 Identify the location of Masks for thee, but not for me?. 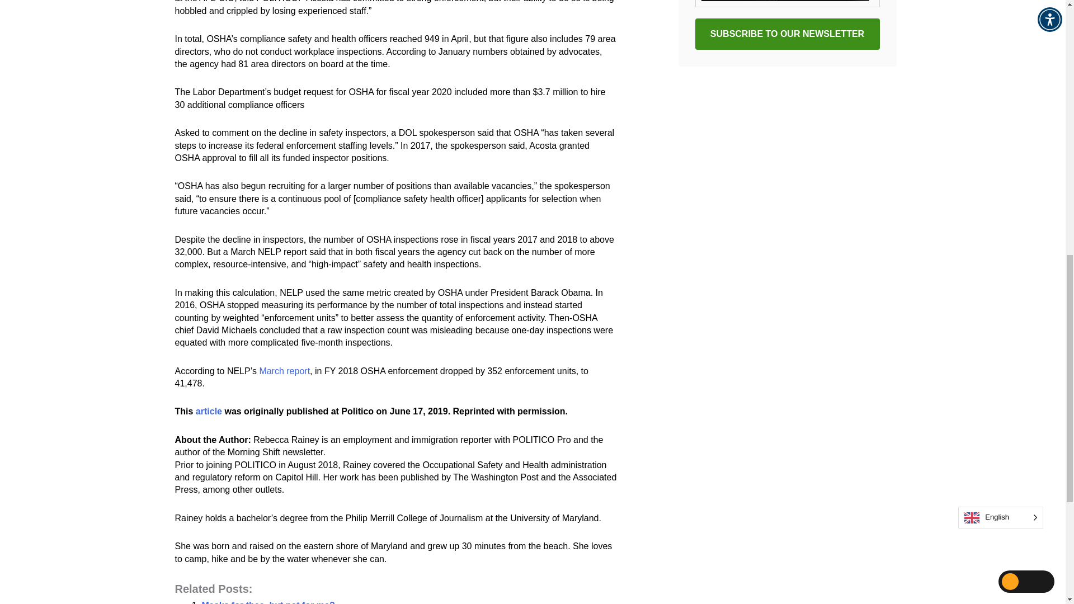
(267, 602).